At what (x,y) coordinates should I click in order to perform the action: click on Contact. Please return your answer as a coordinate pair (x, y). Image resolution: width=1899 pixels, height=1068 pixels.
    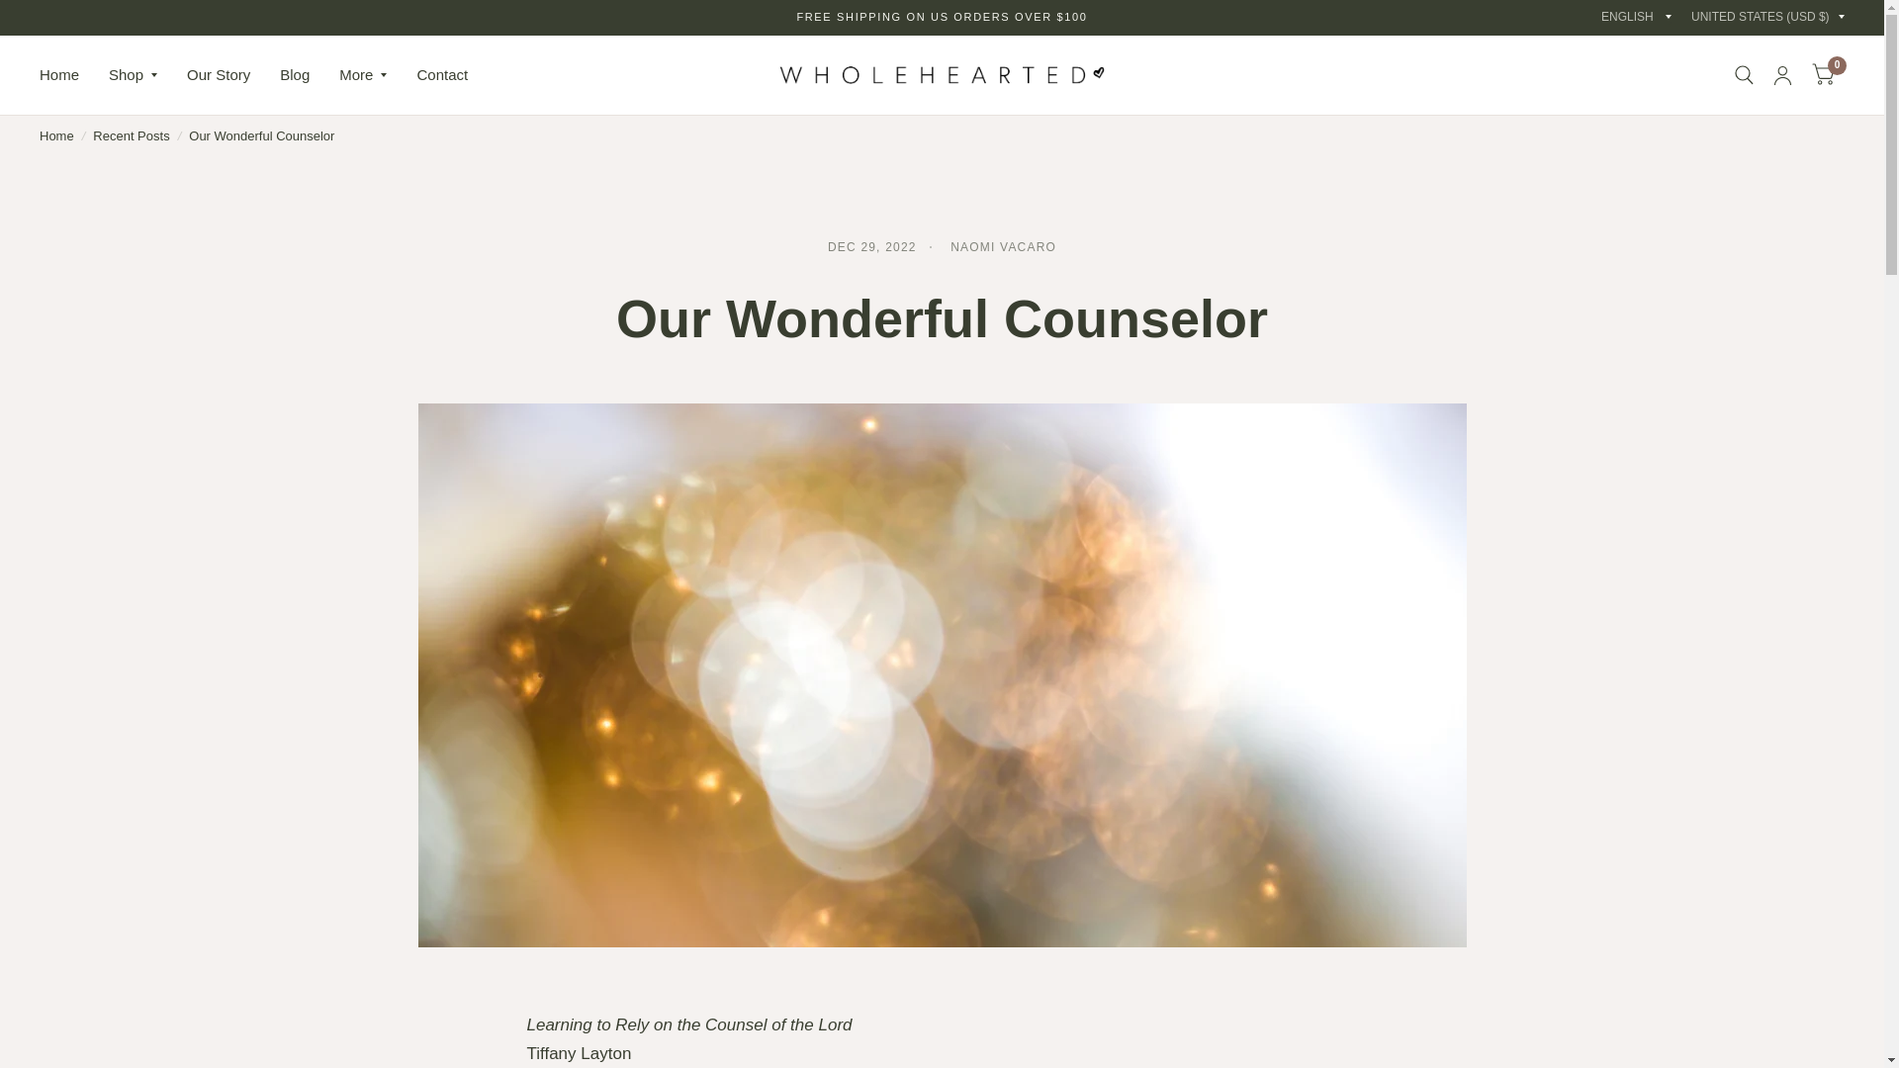
    Looking at the image, I should click on (441, 75).